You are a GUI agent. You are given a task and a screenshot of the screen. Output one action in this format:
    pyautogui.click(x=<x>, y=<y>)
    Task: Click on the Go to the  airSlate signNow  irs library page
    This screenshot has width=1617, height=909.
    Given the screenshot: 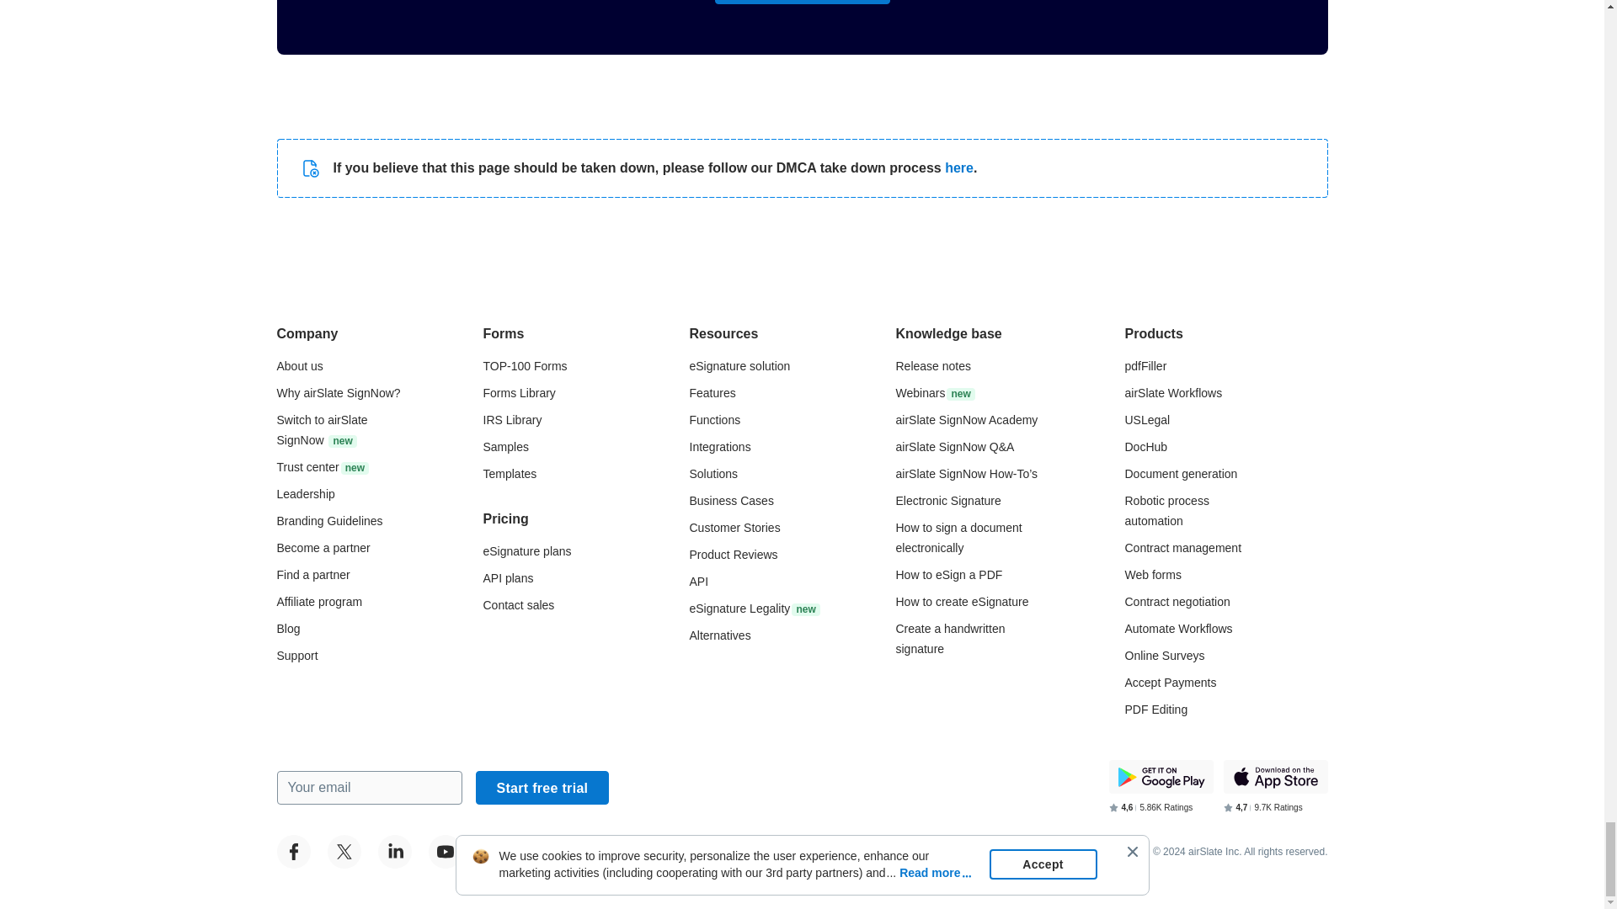 What is the action you would take?
    pyautogui.click(x=512, y=419)
    